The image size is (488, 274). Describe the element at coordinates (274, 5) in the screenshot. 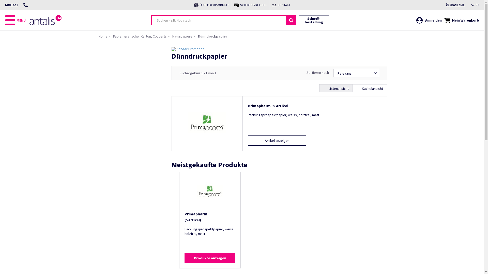

I see `consulting.png` at that location.